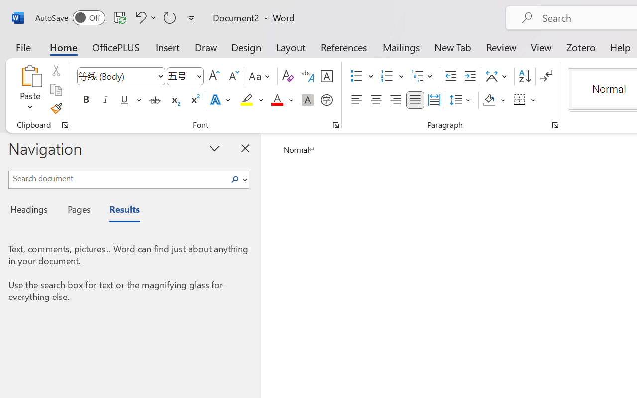  What do you see at coordinates (326, 100) in the screenshot?
I see `Enclose Characters...` at bounding box center [326, 100].